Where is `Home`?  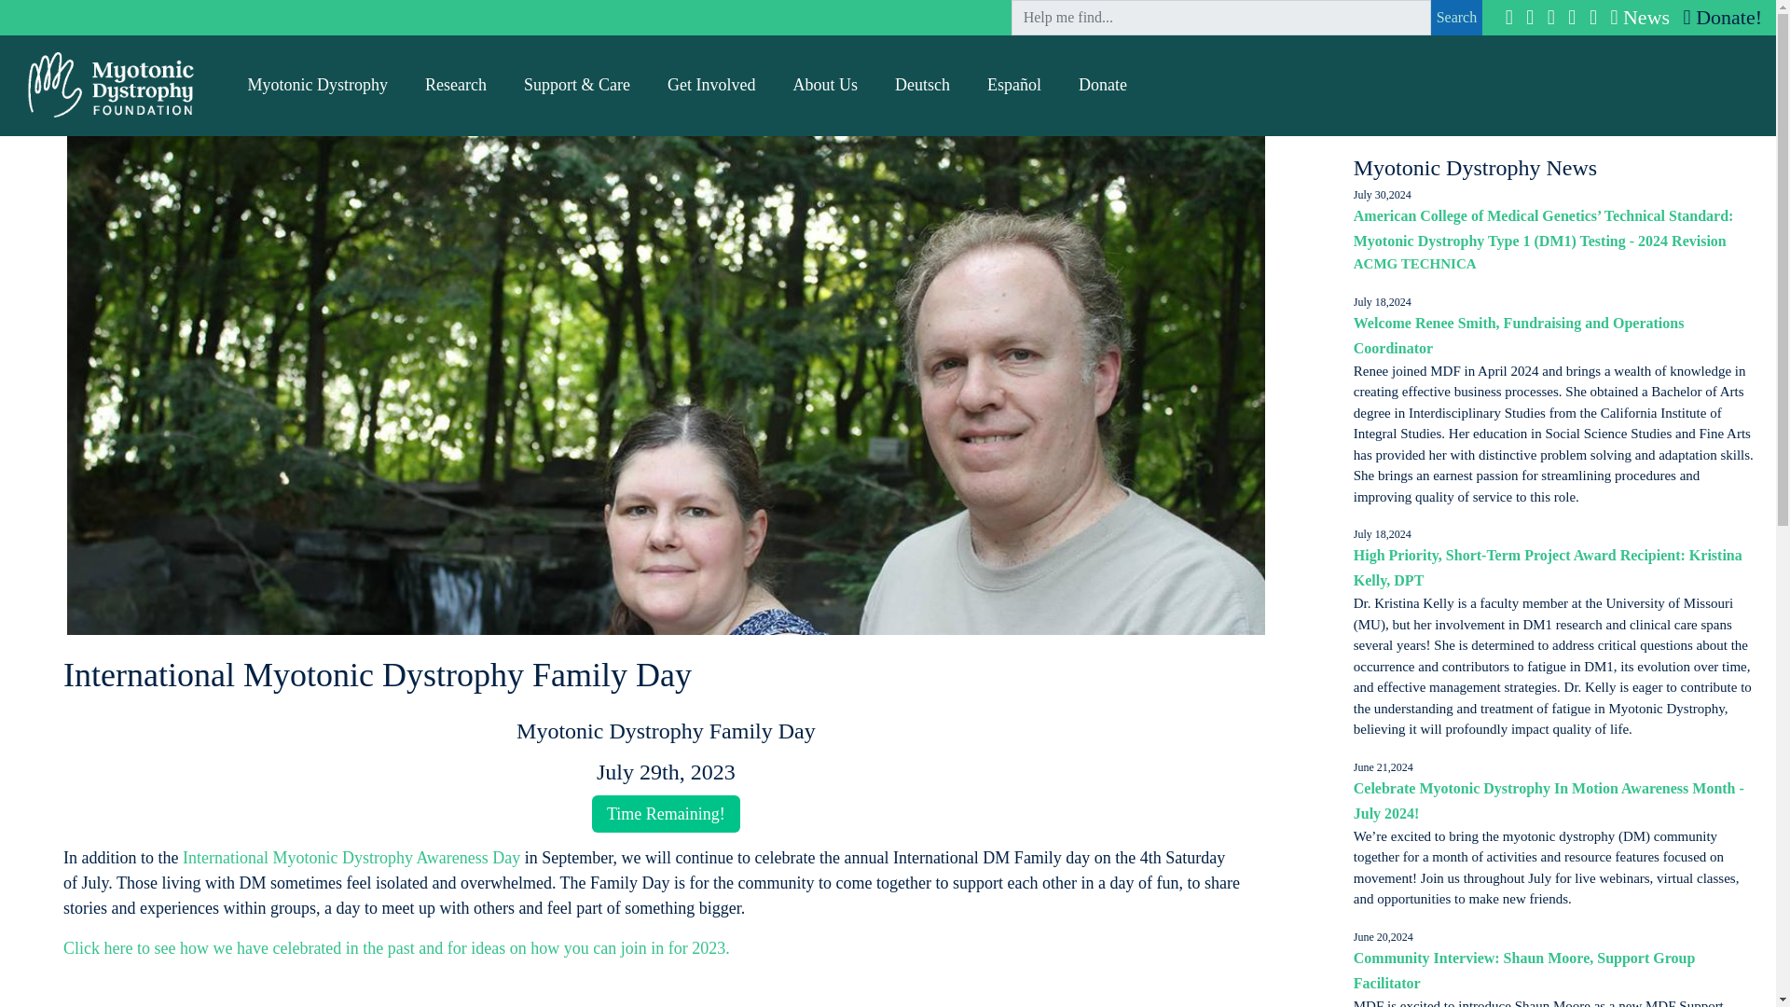
Home is located at coordinates (112, 82).